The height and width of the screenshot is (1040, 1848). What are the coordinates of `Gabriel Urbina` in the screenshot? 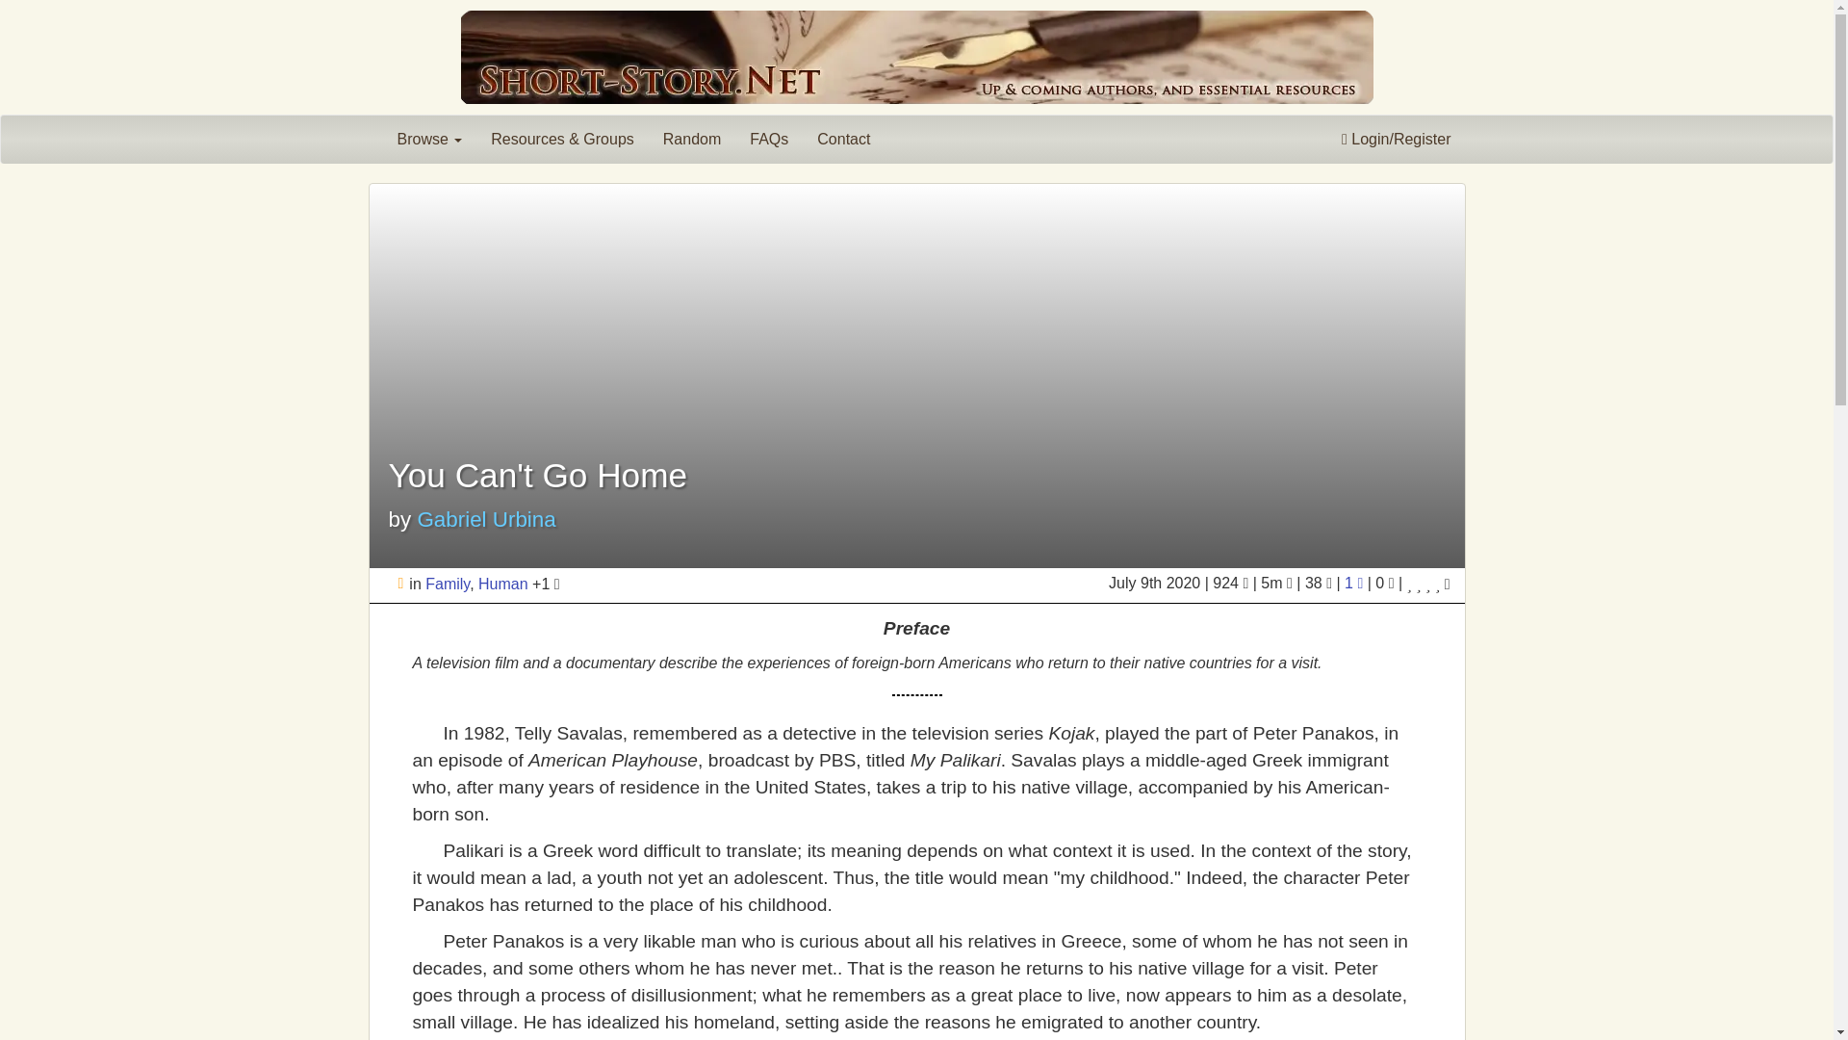 It's located at (486, 519).